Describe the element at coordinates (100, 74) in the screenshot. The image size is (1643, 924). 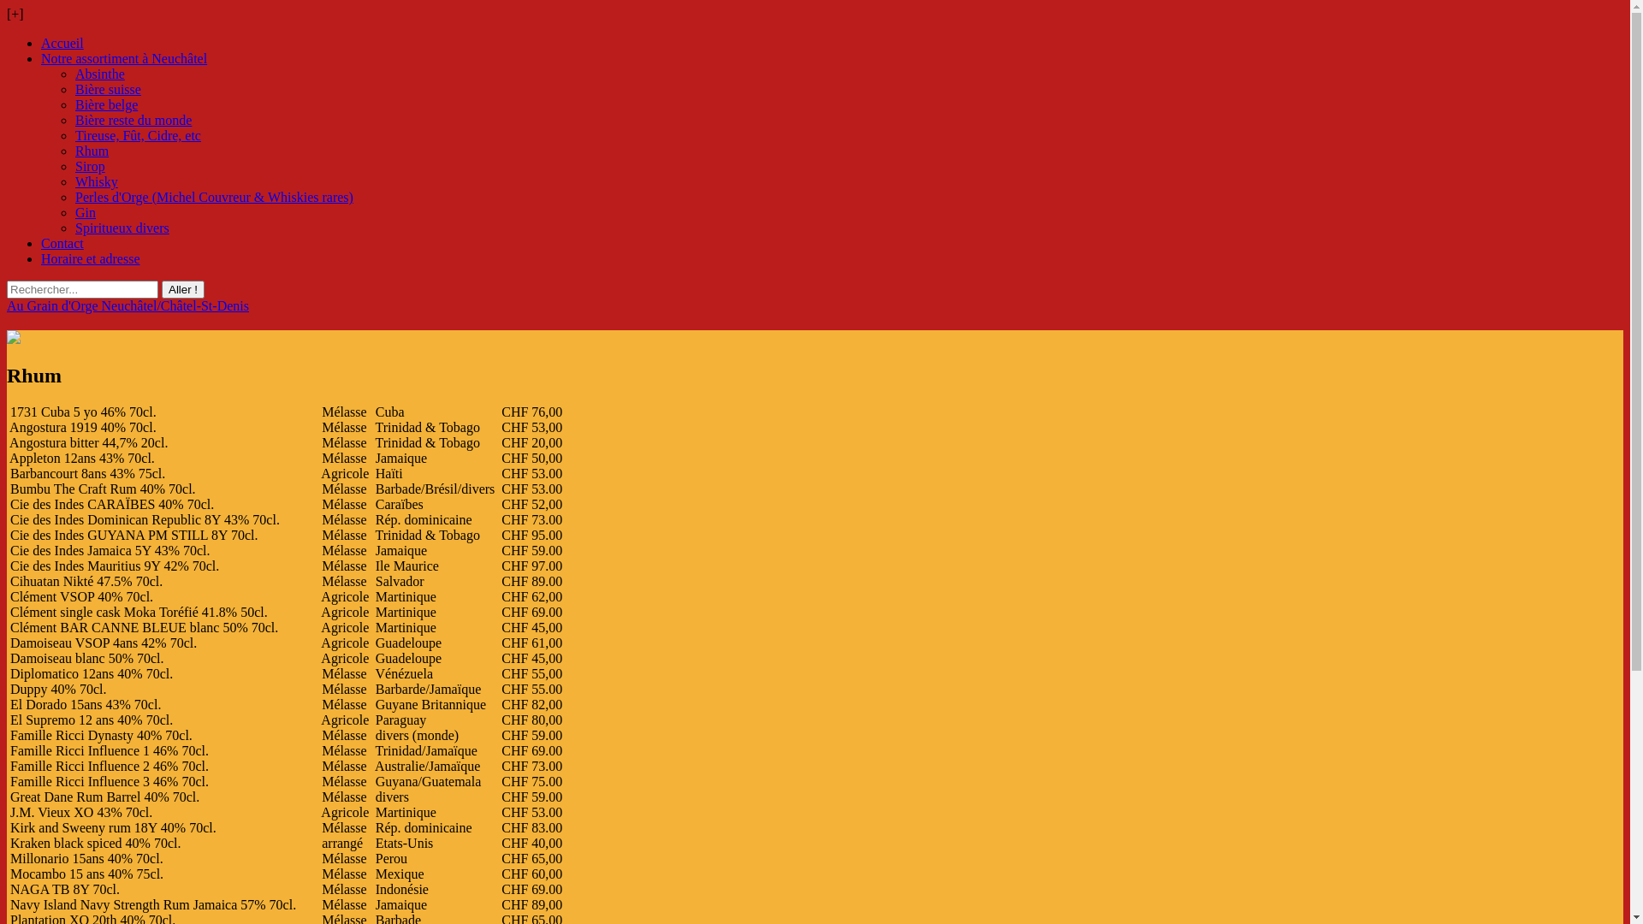
I see `Absinthe` at that location.